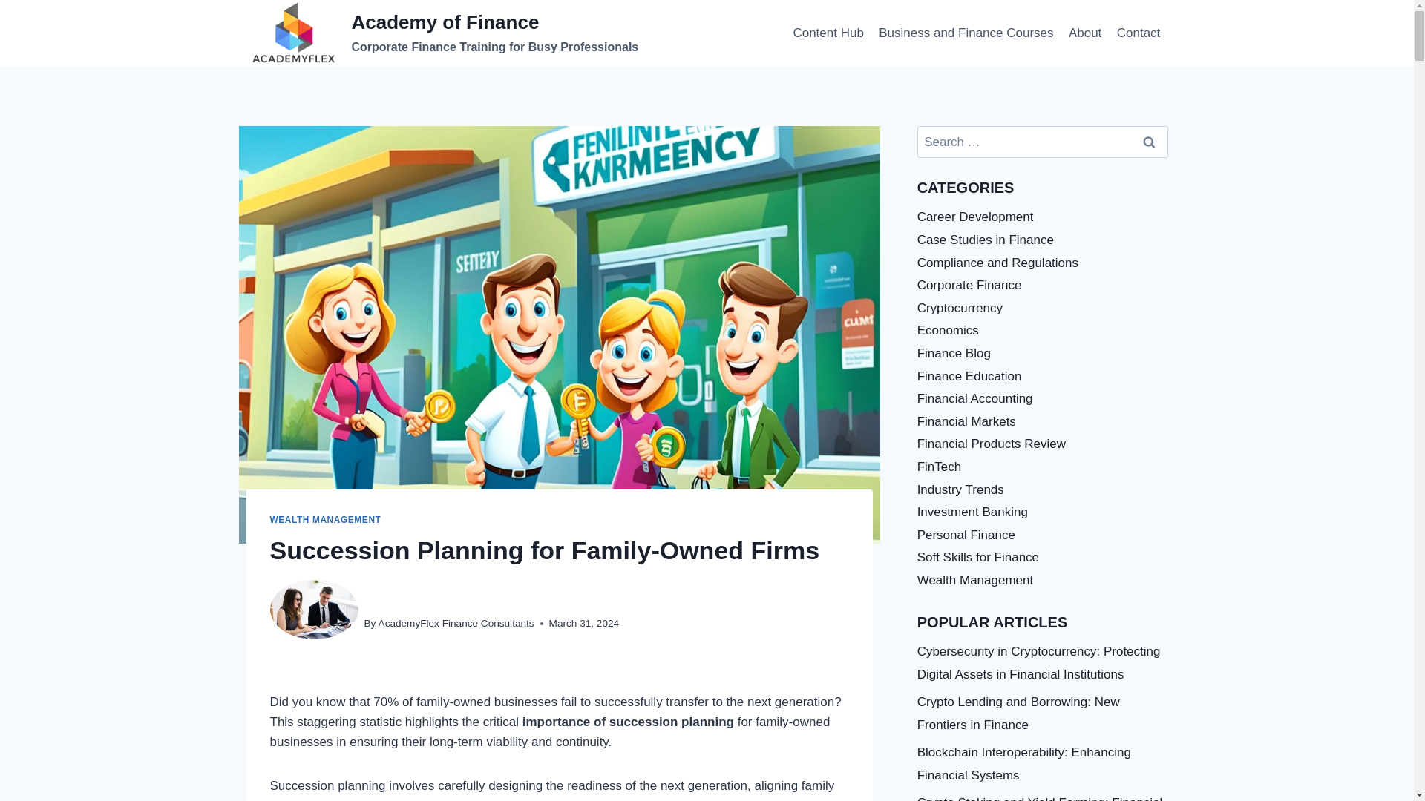 The width and height of the screenshot is (1425, 801). Describe the element at coordinates (1085, 33) in the screenshot. I see `About` at that location.